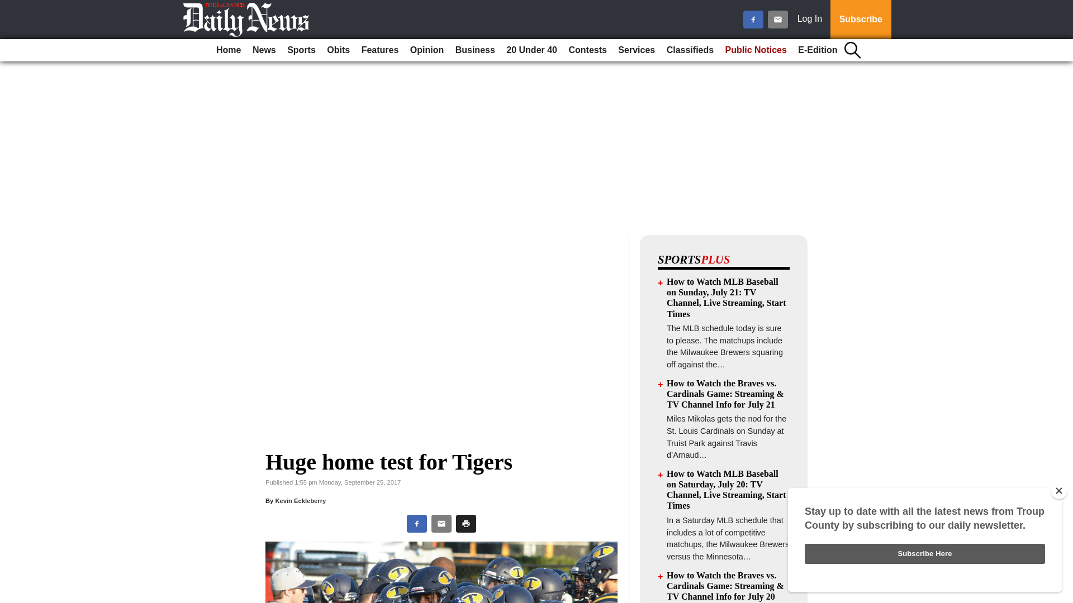  I want to click on 3rd party ad content, so click(536, 156).